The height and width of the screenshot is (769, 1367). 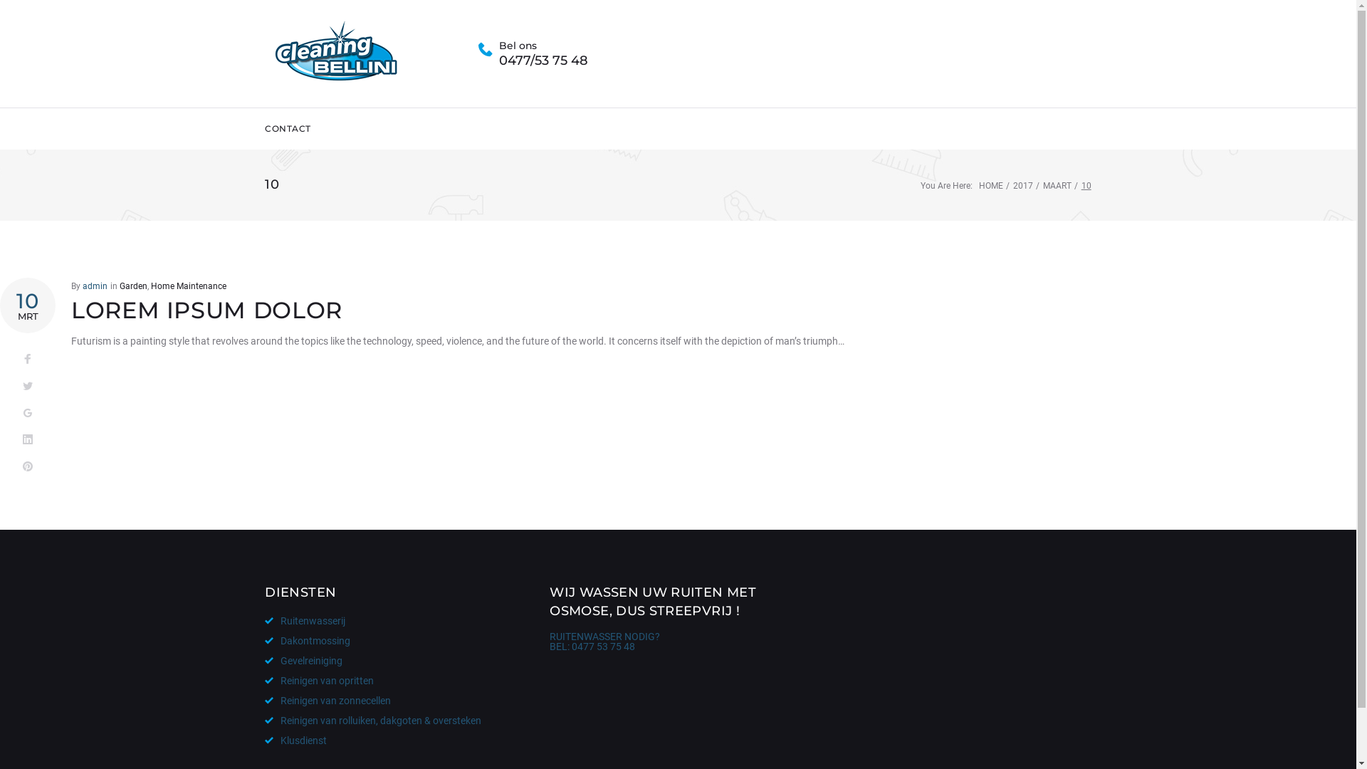 I want to click on 2017, so click(x=1023, y=186).